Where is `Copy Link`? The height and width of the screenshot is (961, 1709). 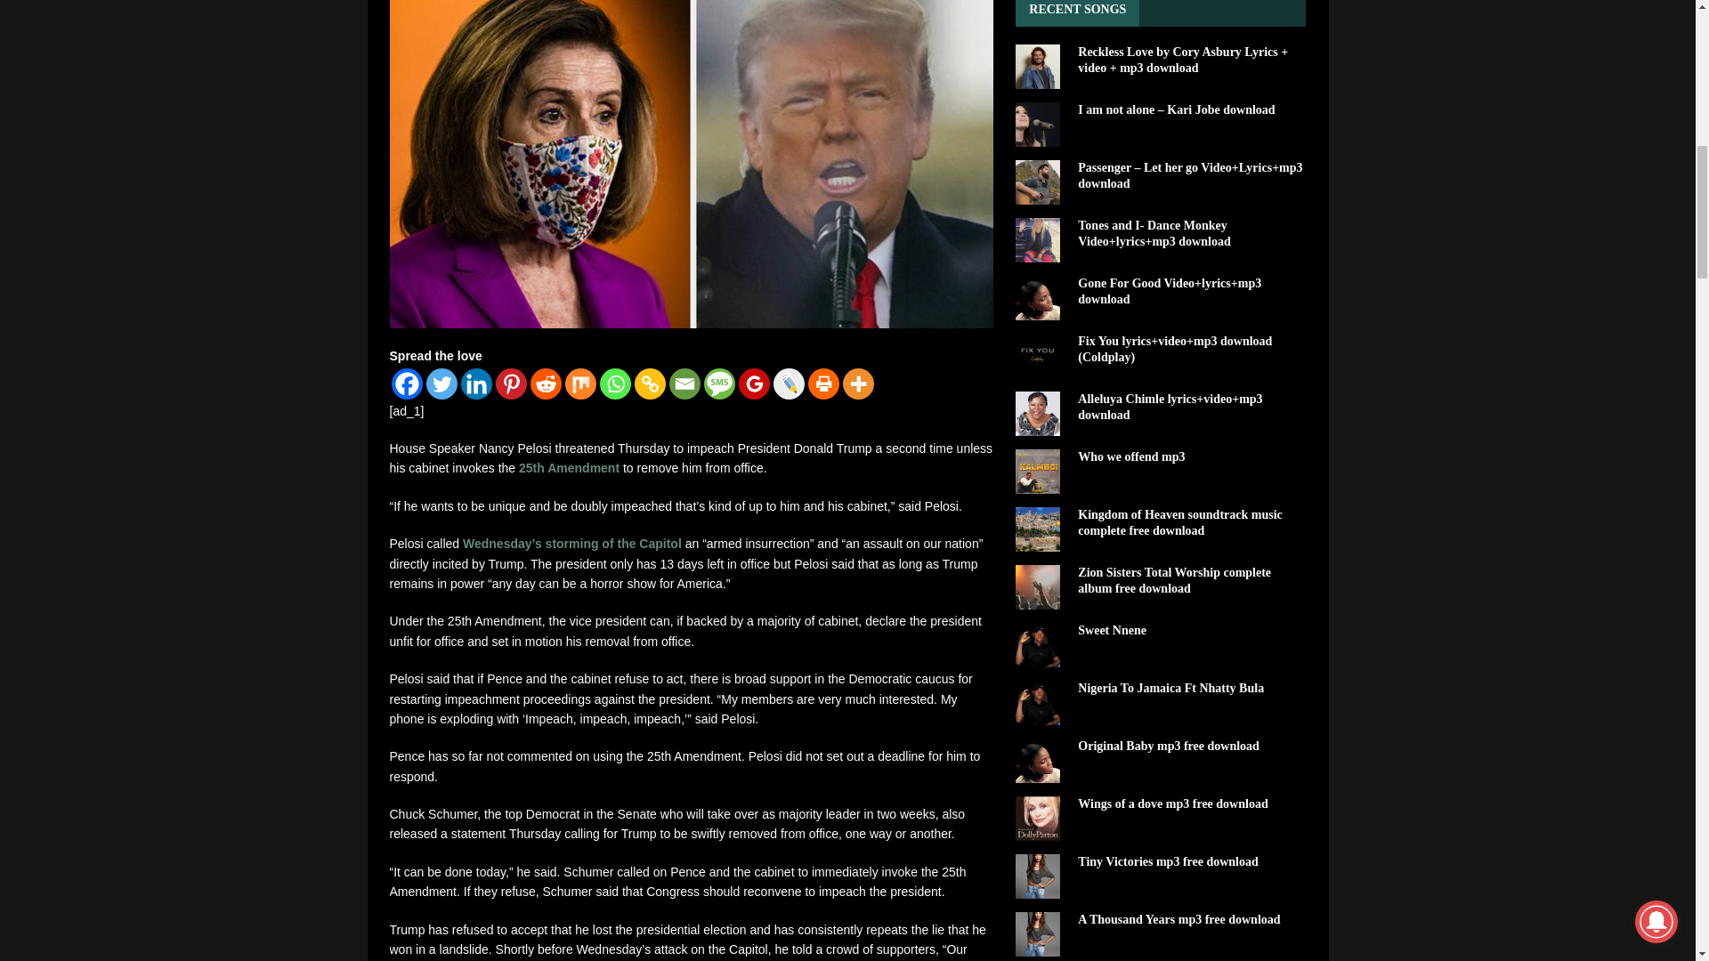 Copy Link is located at coordinates (649, 384).